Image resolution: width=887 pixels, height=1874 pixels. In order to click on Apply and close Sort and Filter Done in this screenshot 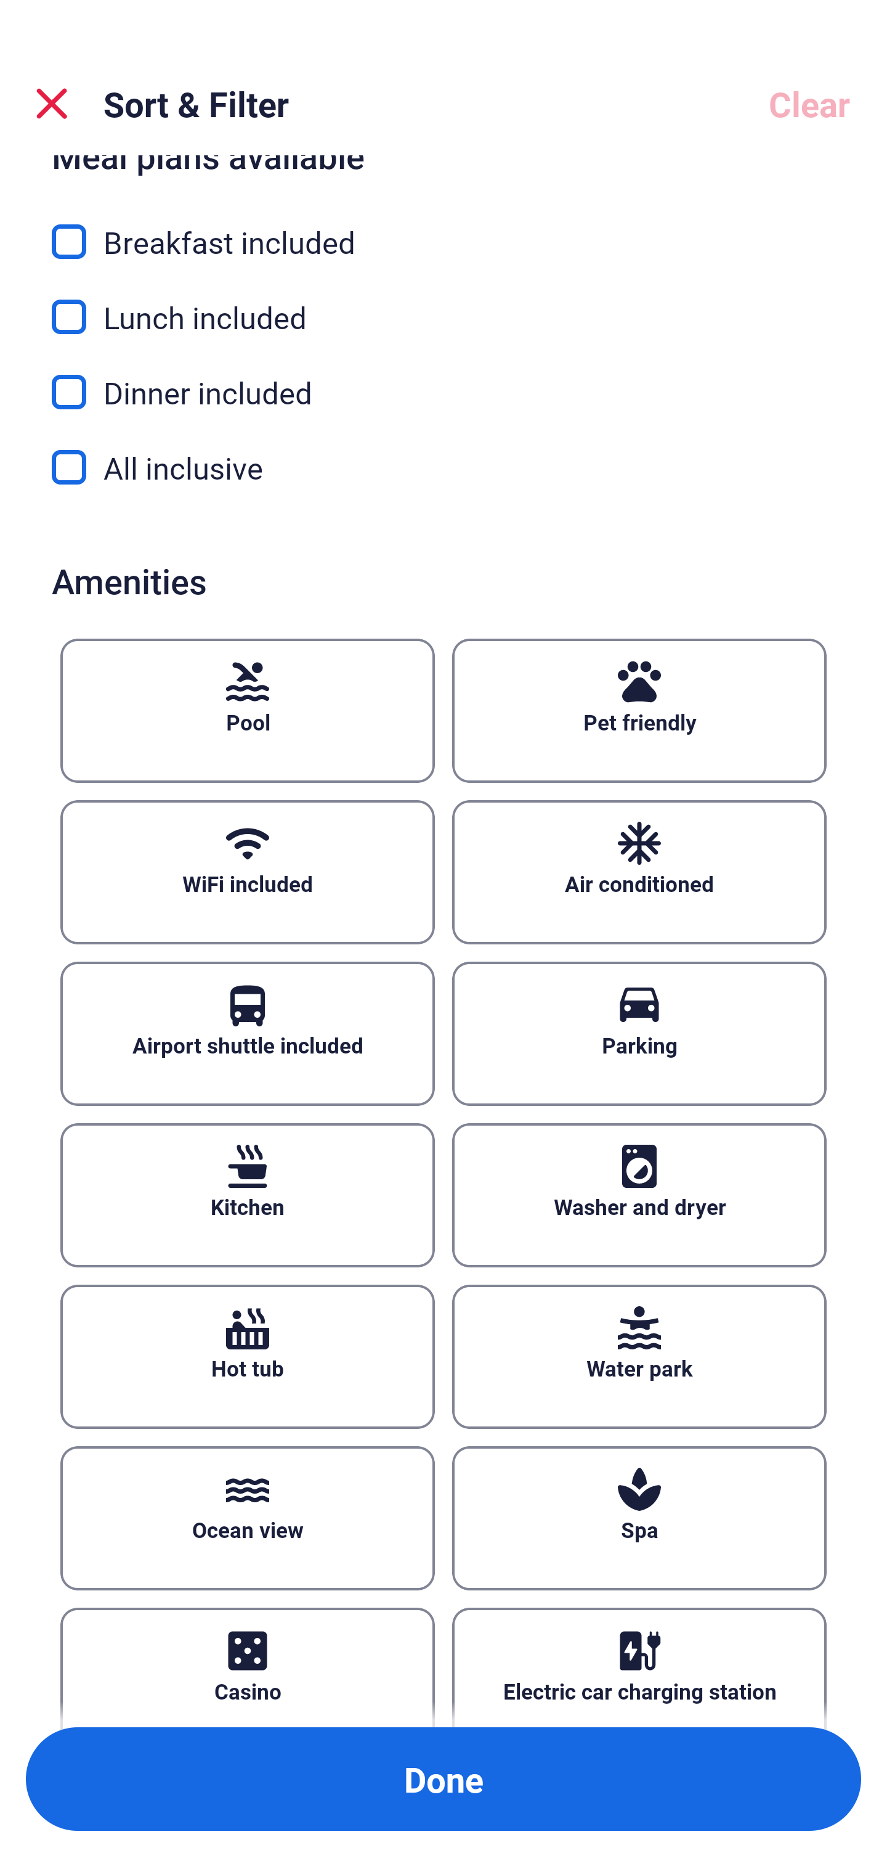, I will do `click(443, 1779)`.